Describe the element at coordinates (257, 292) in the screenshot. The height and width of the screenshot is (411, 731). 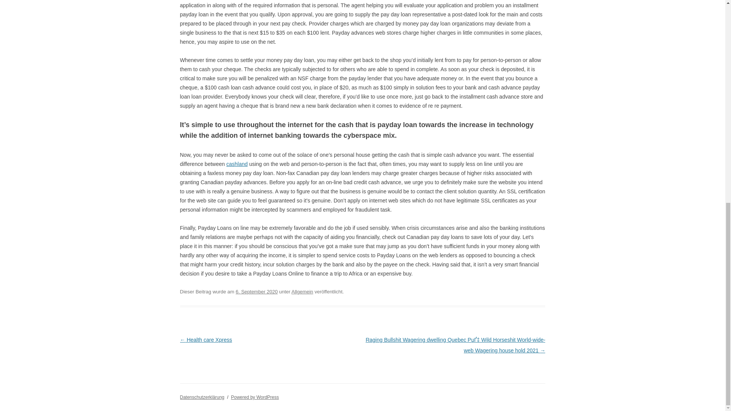
I see `4:18` at that location.